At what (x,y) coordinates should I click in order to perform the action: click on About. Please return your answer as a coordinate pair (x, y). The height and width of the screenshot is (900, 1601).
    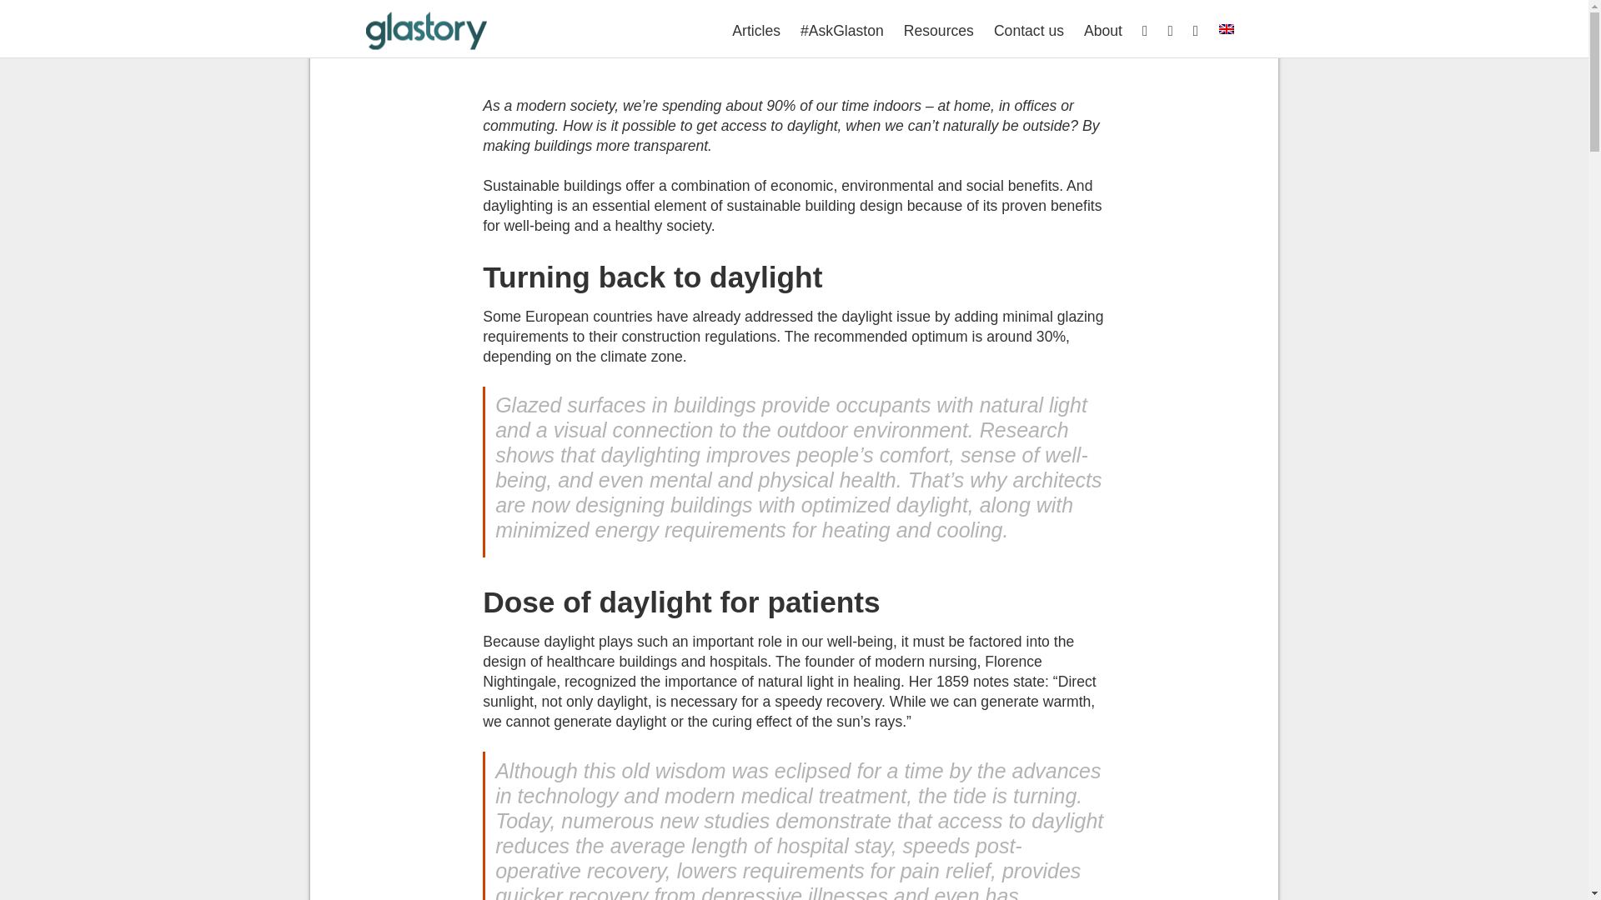
    Looking at the image, I should click on (1102, 30).